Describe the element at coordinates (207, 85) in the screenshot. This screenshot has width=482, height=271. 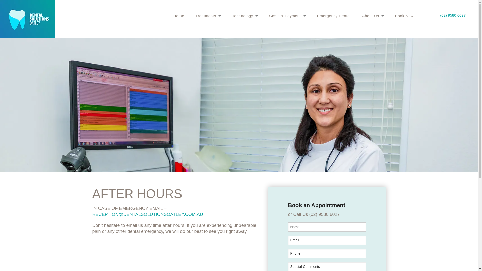
I see `Are you embarrassed about a tooth?` at that location.